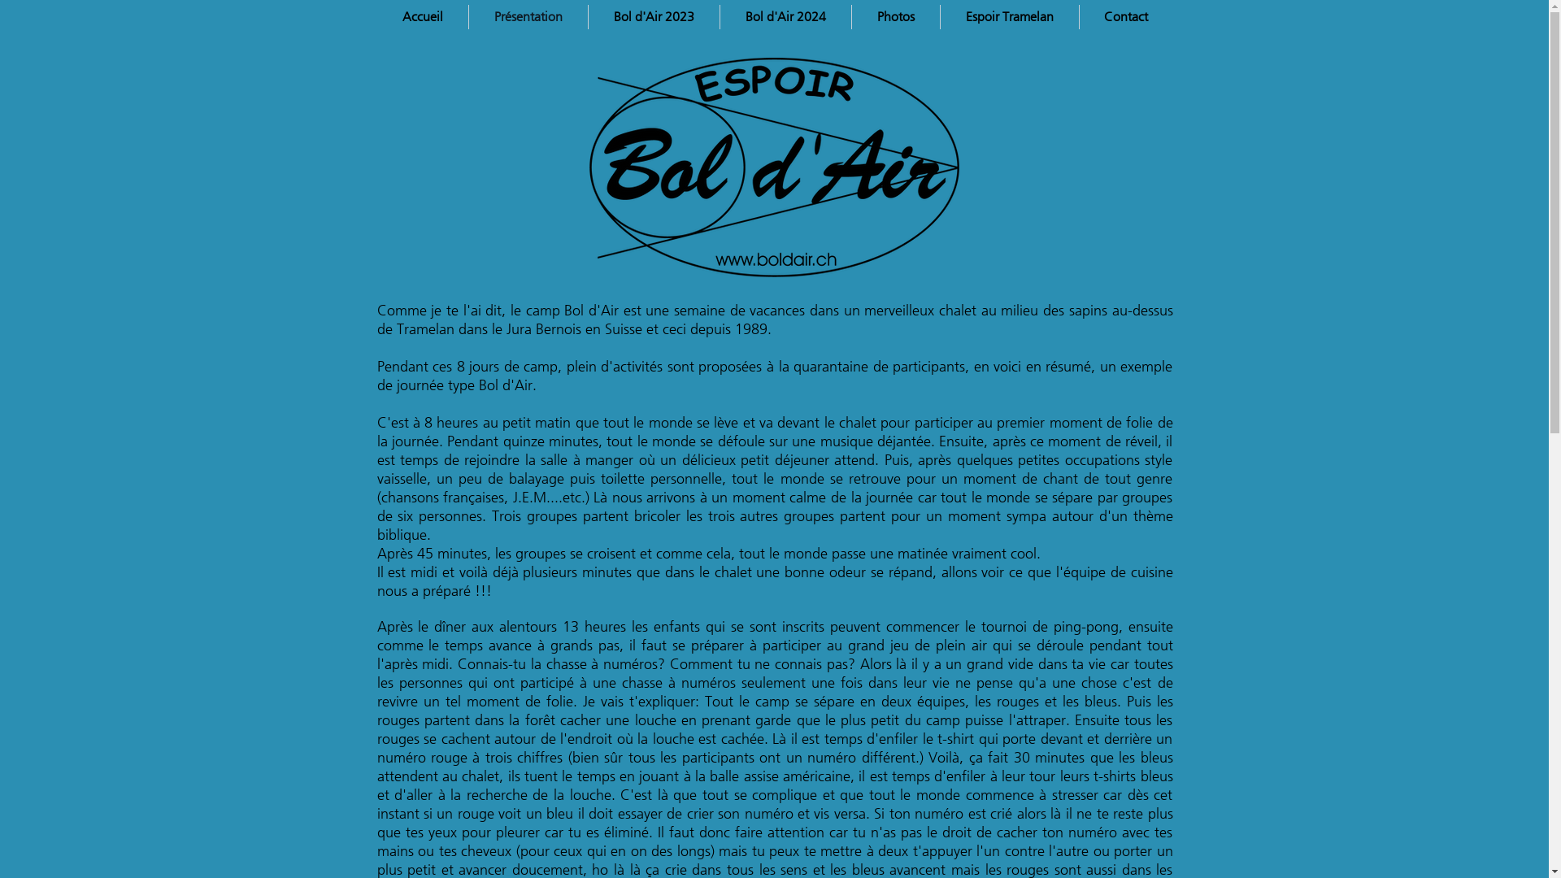 The width and height of the screenshot is (1561, 878). What do you see at coordinates (785, 17) in the screenshot?
I see `Bol d'Air 2024` at bounding box center [785, 17].